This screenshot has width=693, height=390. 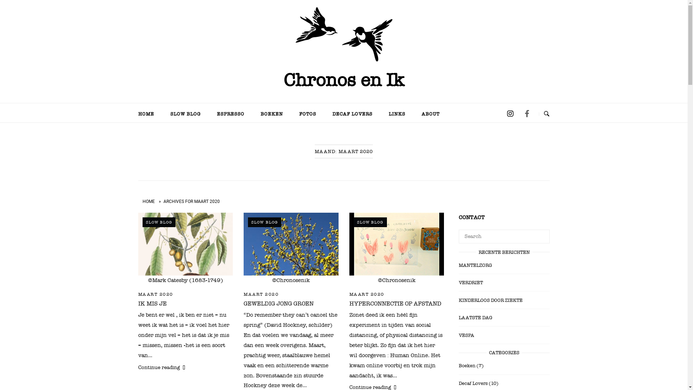 I want to click on LAATSTE DAG, so click(x=475, y=318).